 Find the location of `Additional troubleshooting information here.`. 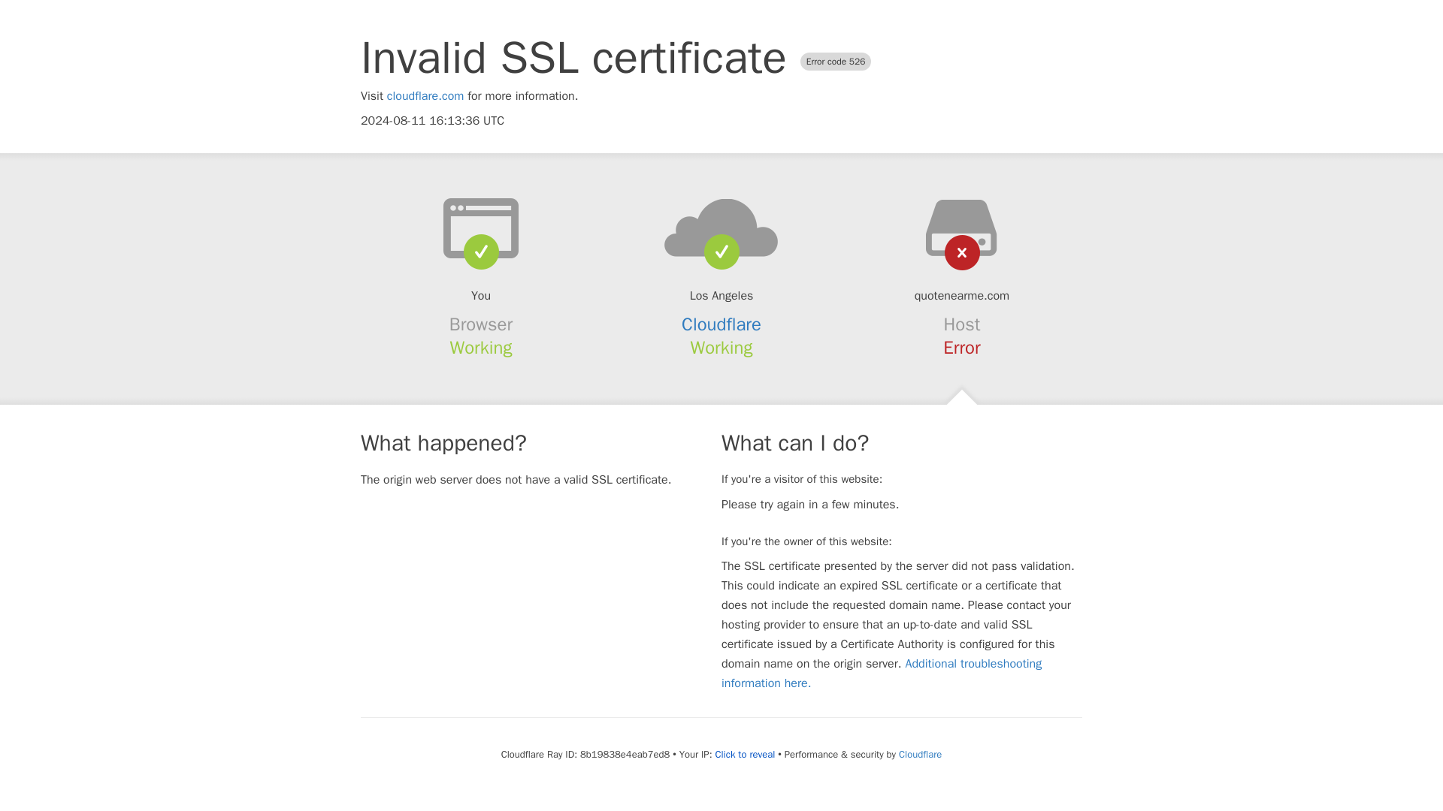

Additional troubleshooting information here. is located at coordinates (882, 673).